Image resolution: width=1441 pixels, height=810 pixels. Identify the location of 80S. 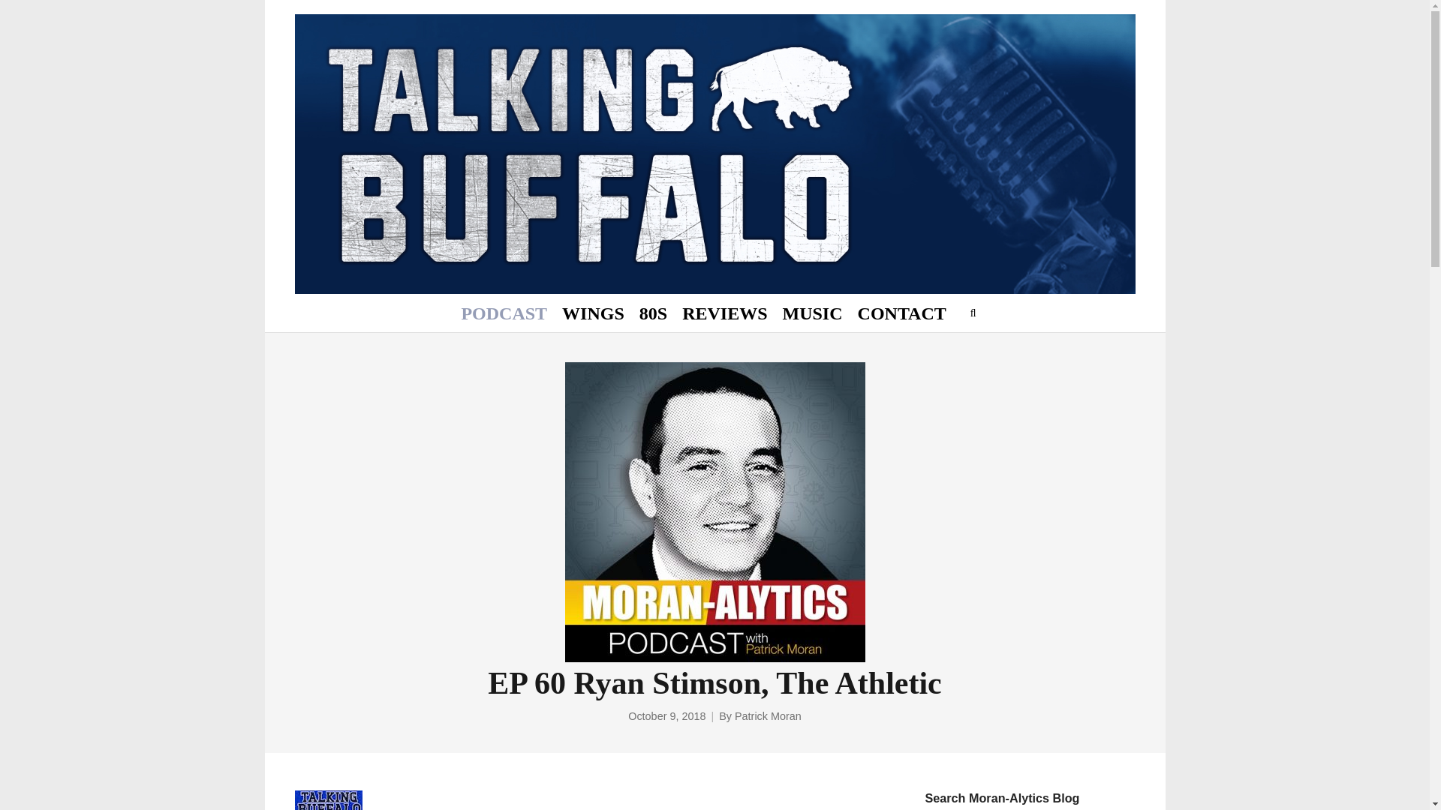
(653, 313).